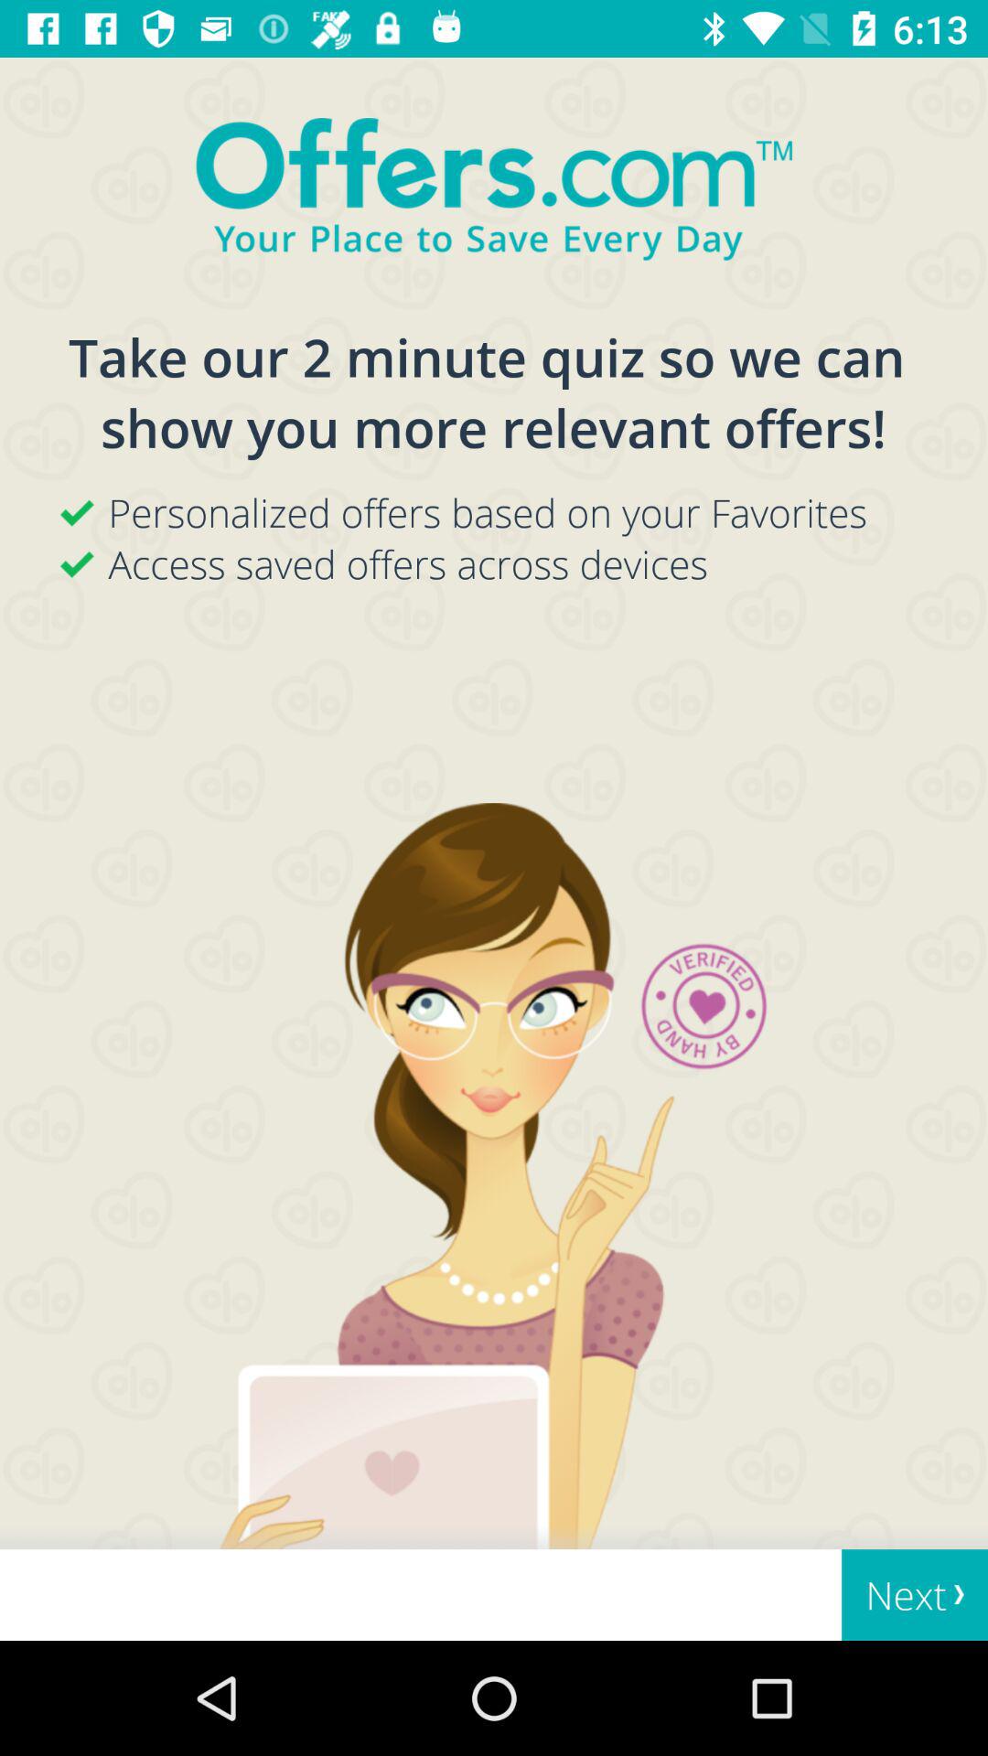 The image size is (988, 1756). Describe the element at coordinates (915, 1595) in the screenshot. I see `scroll until next` at that location.